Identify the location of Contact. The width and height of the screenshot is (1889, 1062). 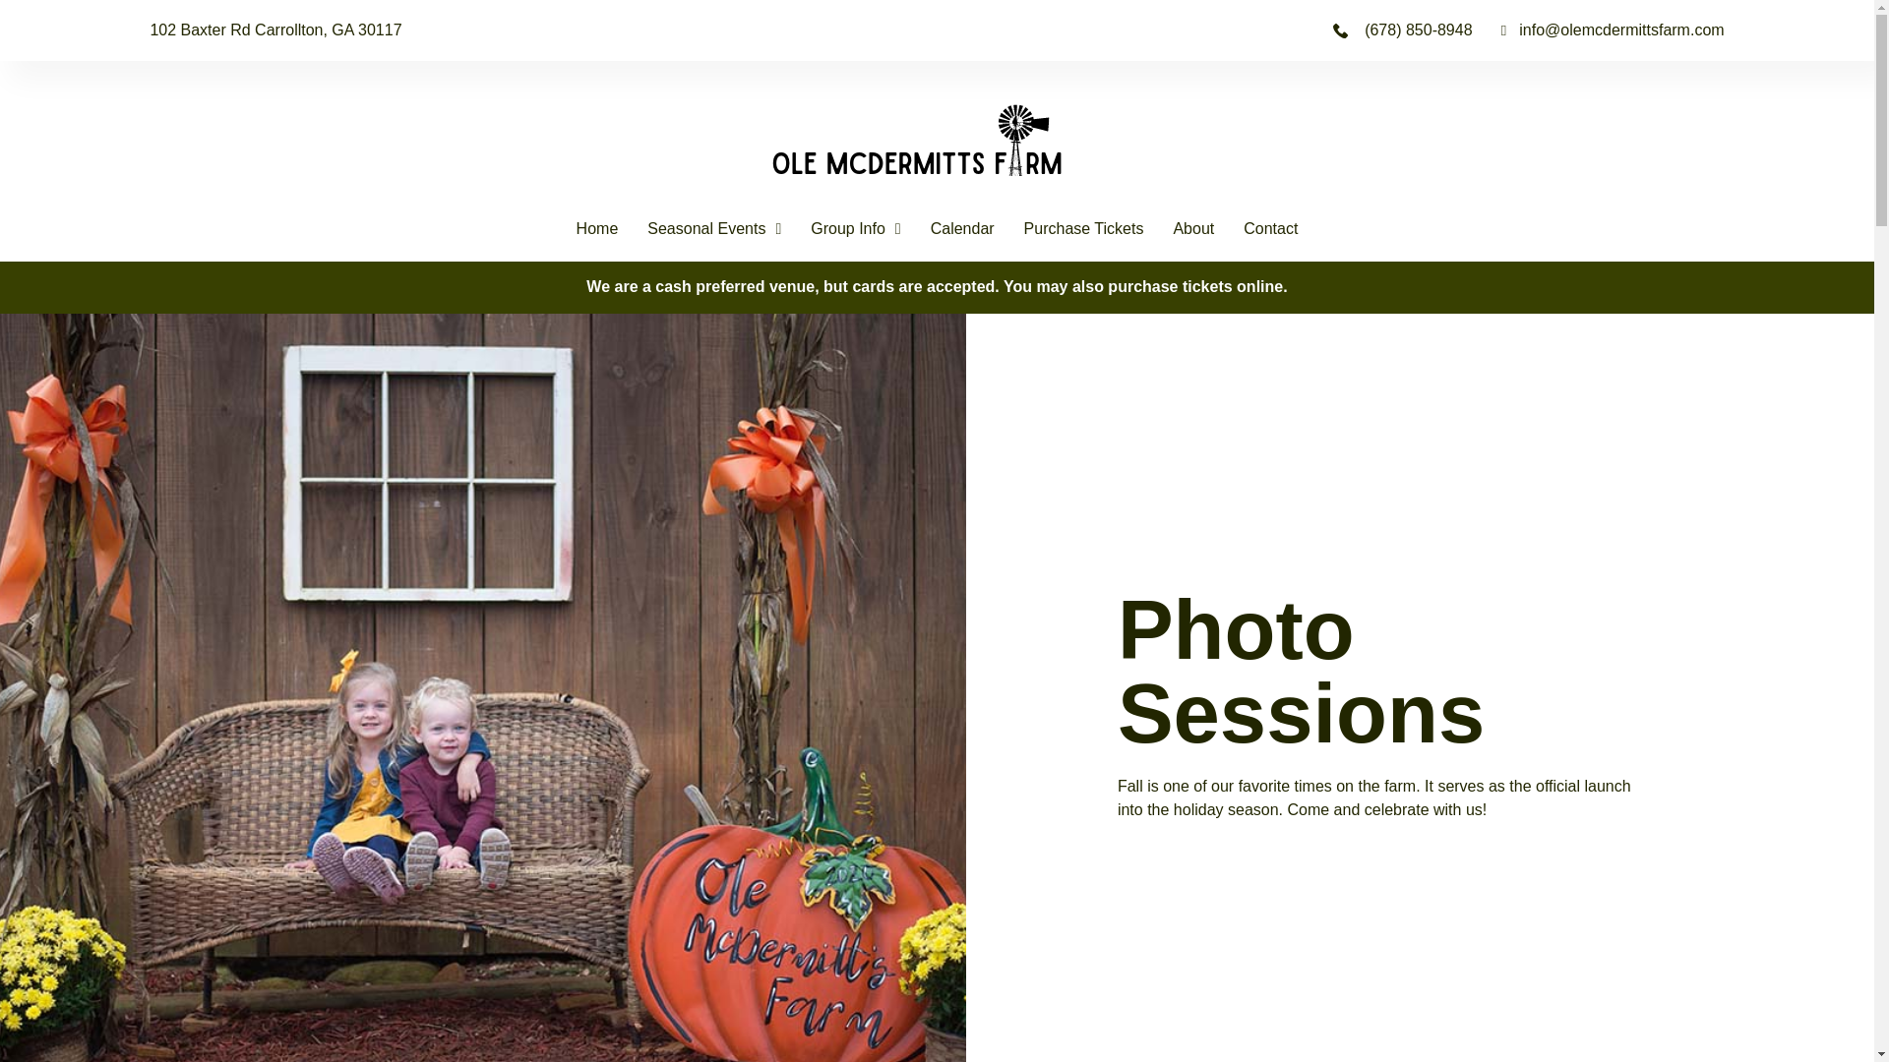
(1270, 229).